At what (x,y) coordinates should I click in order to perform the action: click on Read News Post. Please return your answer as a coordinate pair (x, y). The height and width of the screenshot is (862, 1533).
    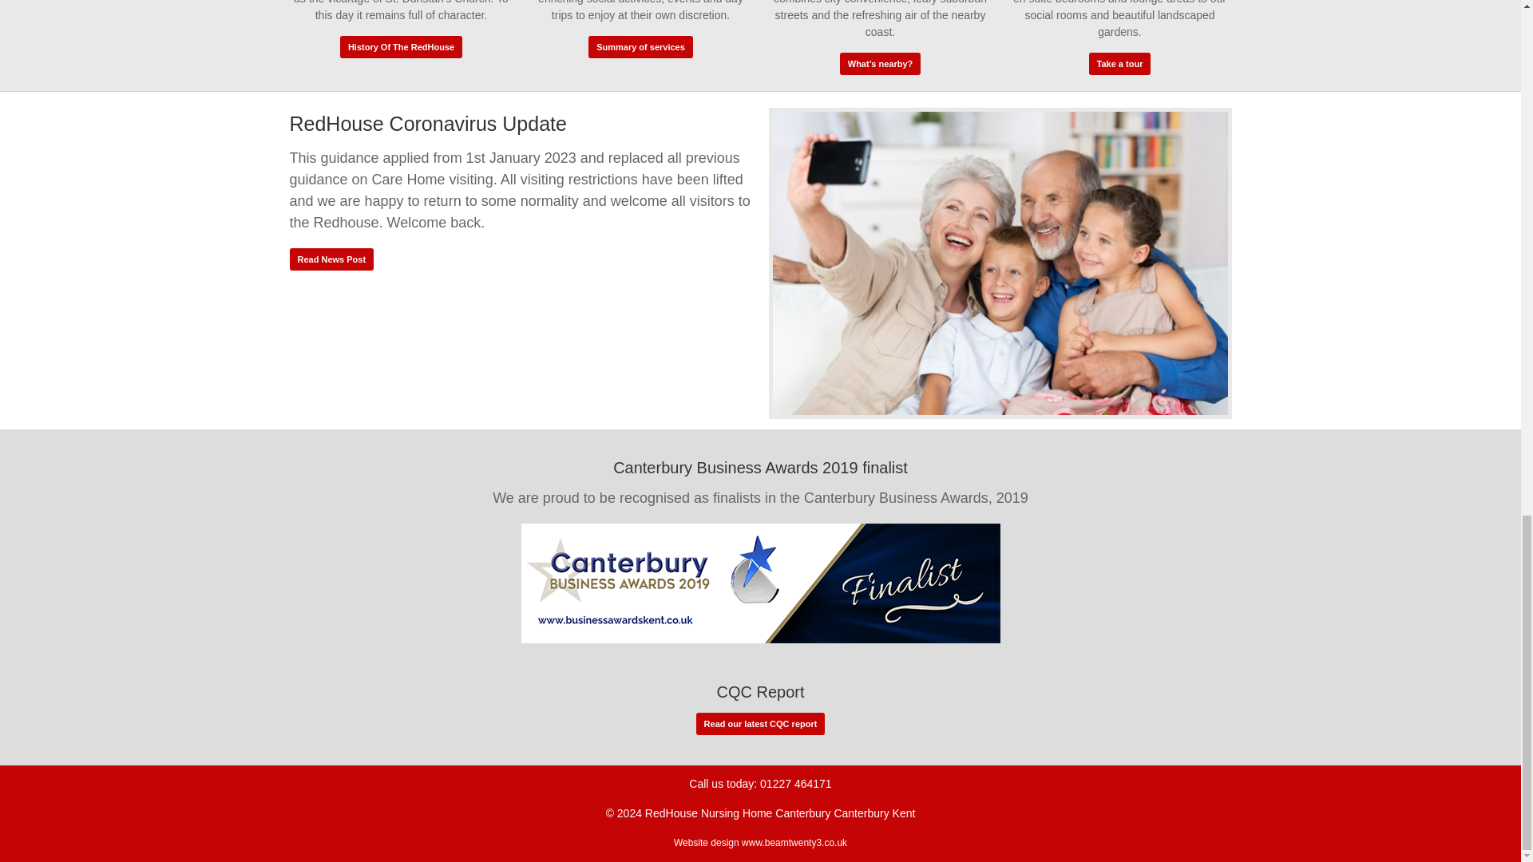
    Looking at the image, I should click on (331, 259).